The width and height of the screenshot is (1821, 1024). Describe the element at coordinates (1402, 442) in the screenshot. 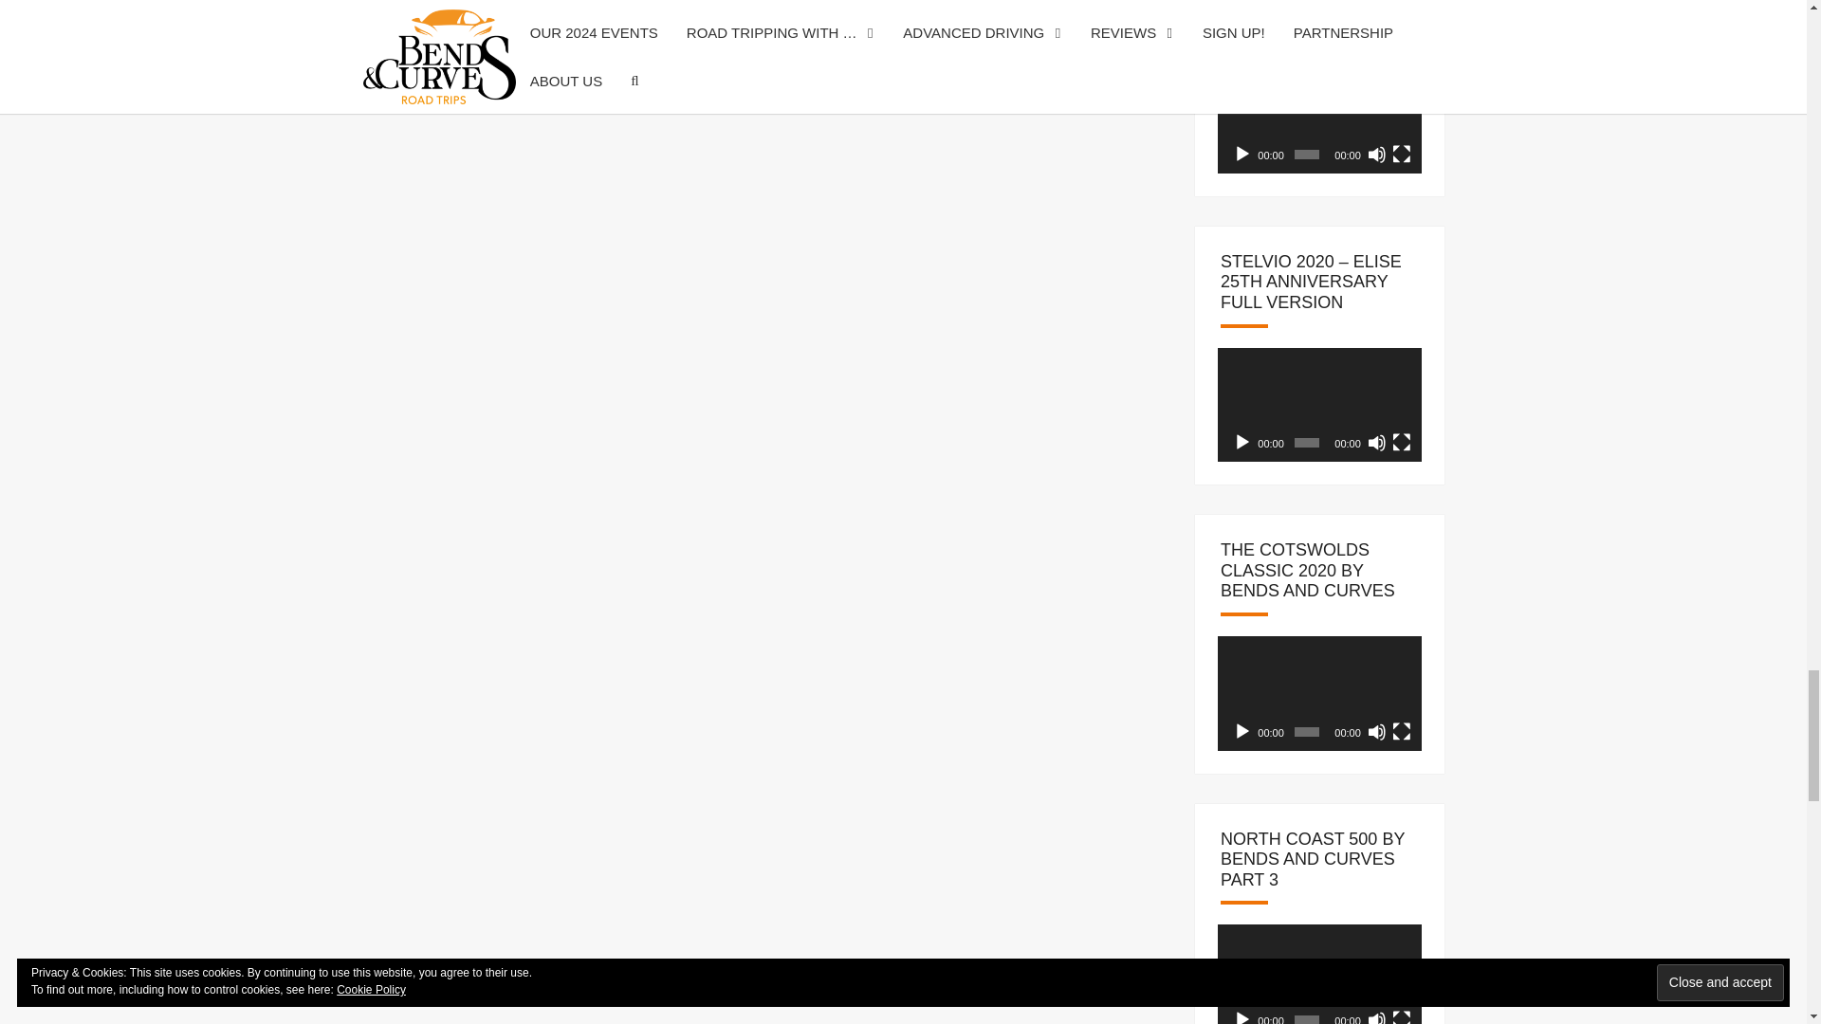

I see `Fullscreen` at that location.